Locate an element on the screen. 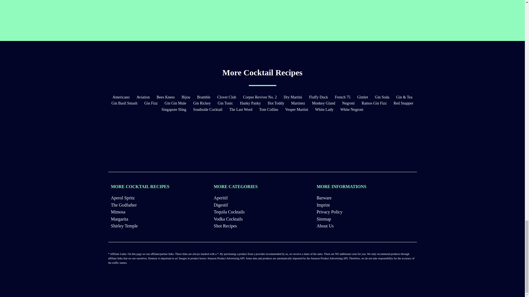  Aviation is located at coordinates (143, 97).